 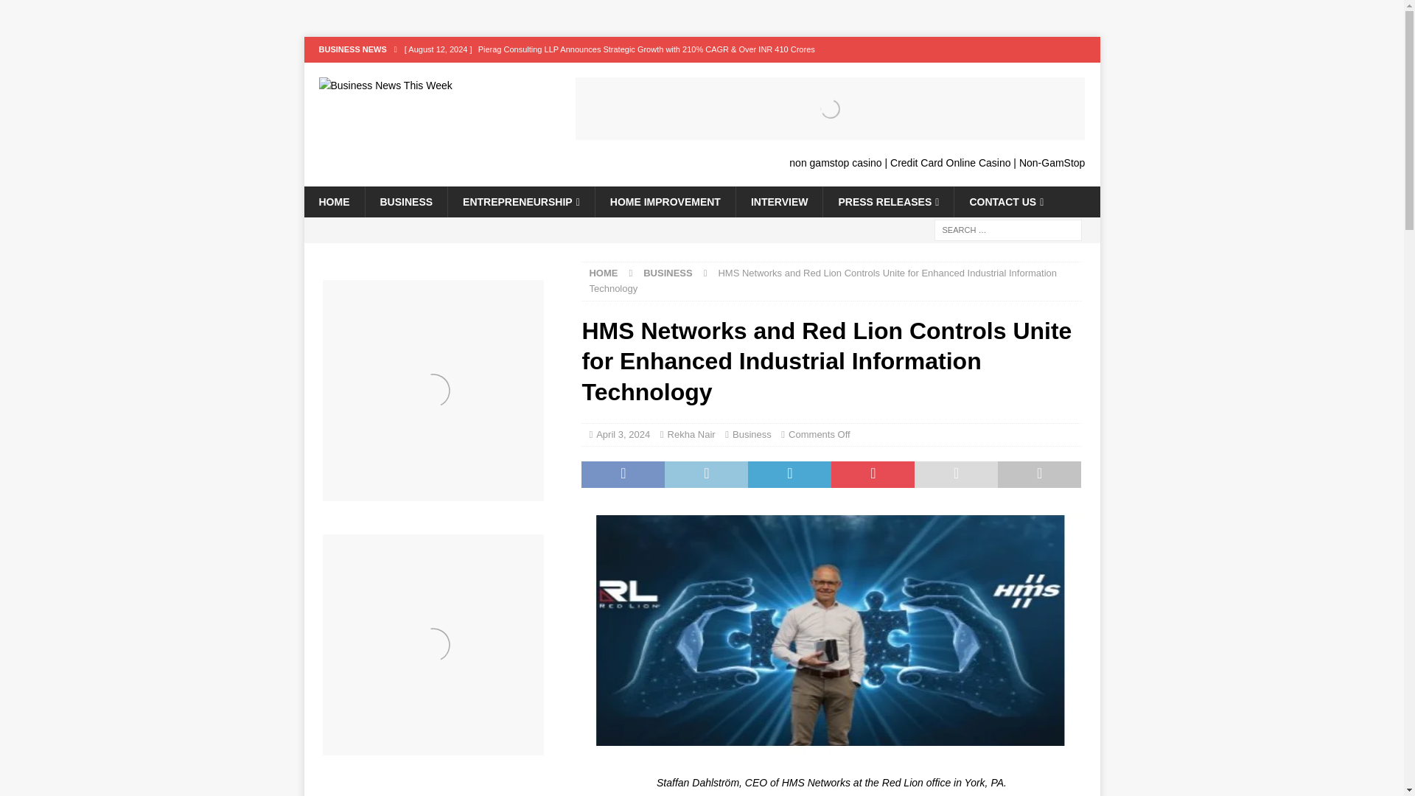 I want to click on HOME, so click(x=333, y=201).